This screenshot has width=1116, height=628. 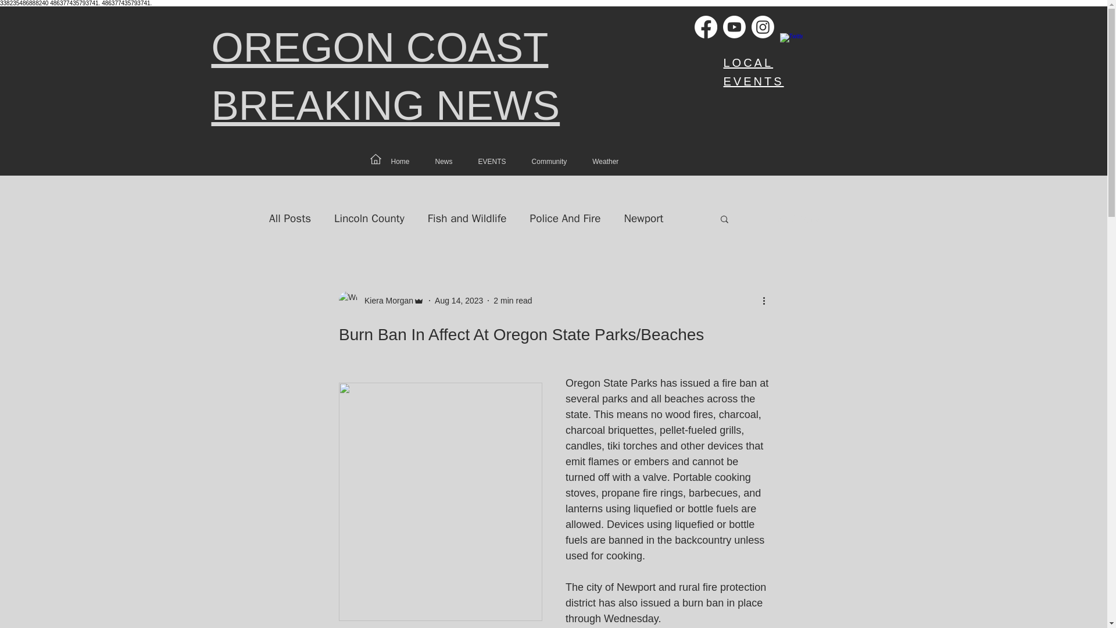 What do you see at coordinates (289, 218) in the screenshot?
I see `All Posts` at bounding box center [289, 218].